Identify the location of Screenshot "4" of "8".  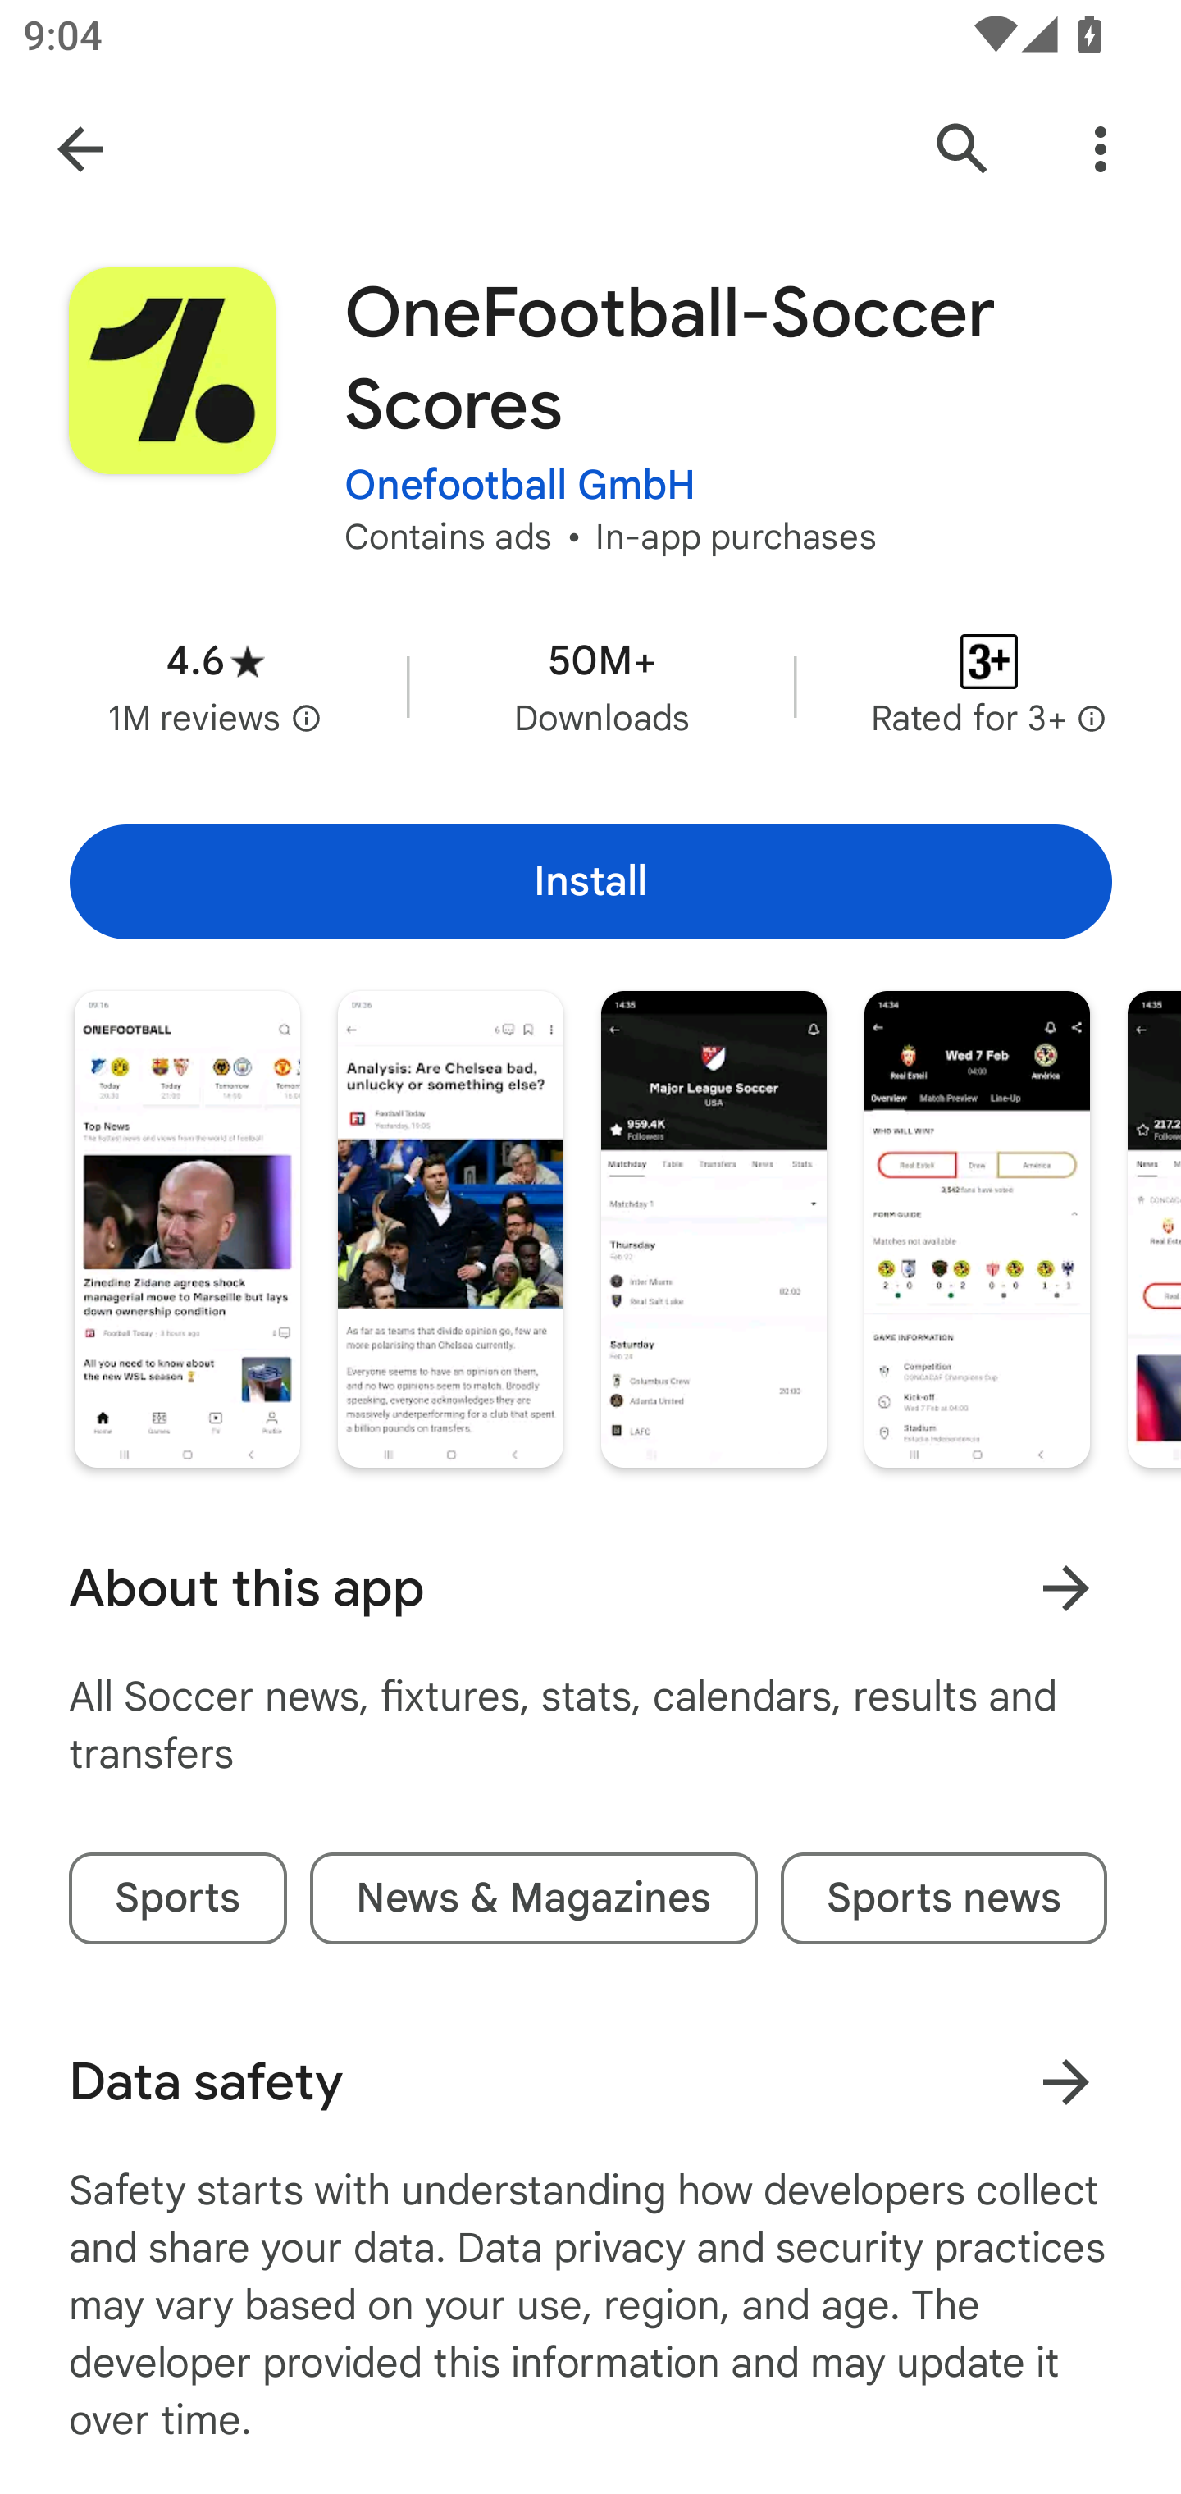
(978, 1227).